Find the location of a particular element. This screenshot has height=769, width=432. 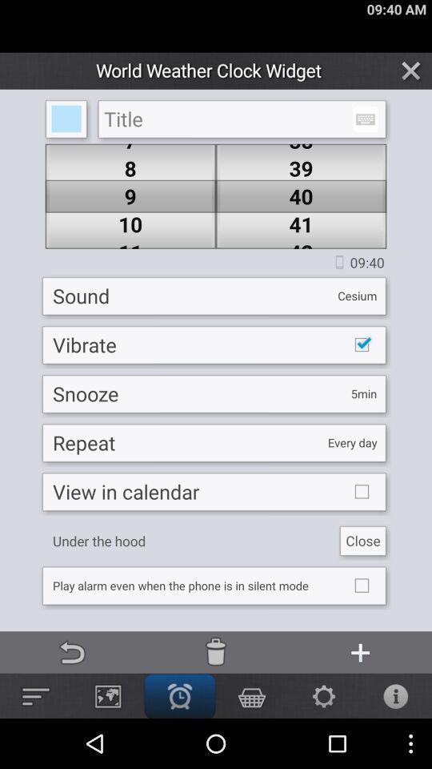

this is used to enter the title name which we want to search is located at coordinates (242, 119).